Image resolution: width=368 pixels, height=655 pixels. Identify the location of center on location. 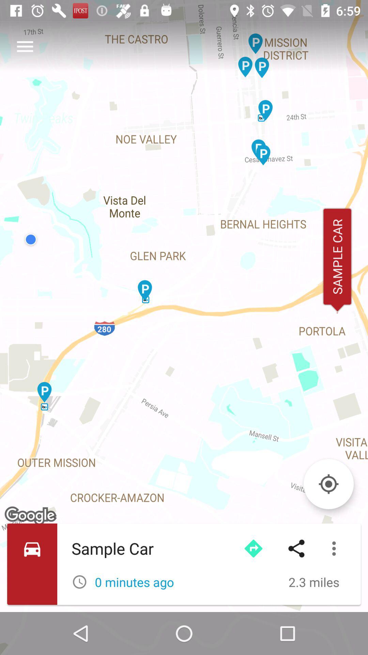
(328, 484).